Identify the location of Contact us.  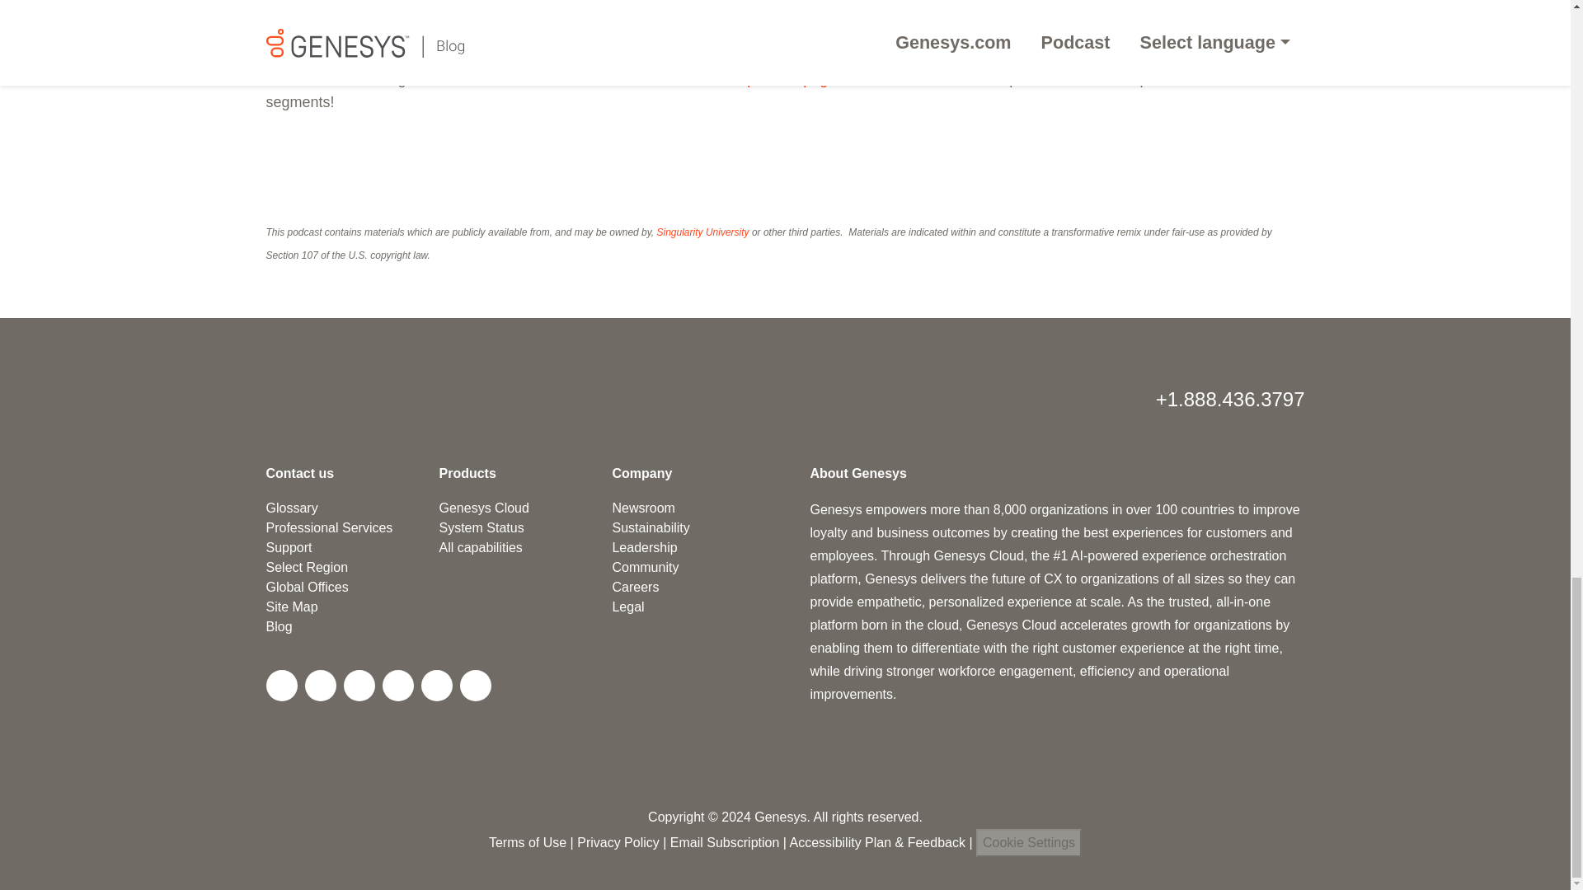
(300, 473).